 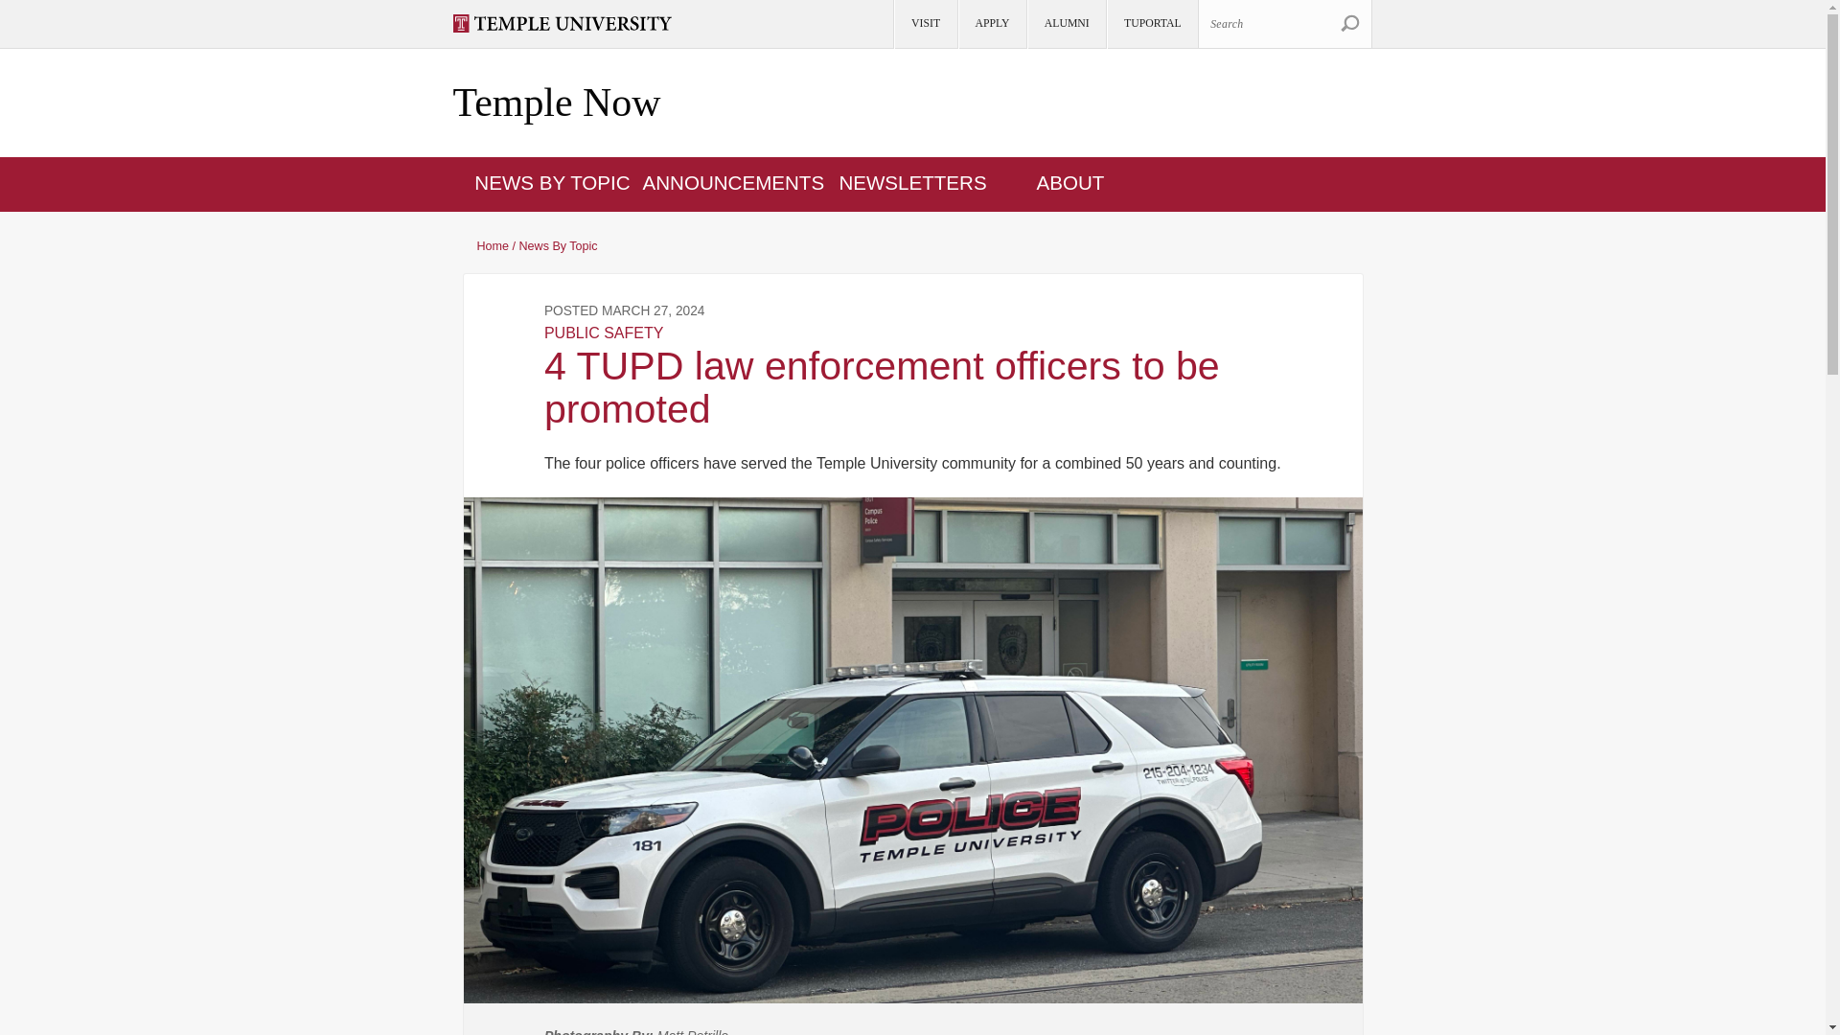 What do you see at coordinates (1349, 23) in the screenshot?
I see `Search` at bounding box center [1349, 23].